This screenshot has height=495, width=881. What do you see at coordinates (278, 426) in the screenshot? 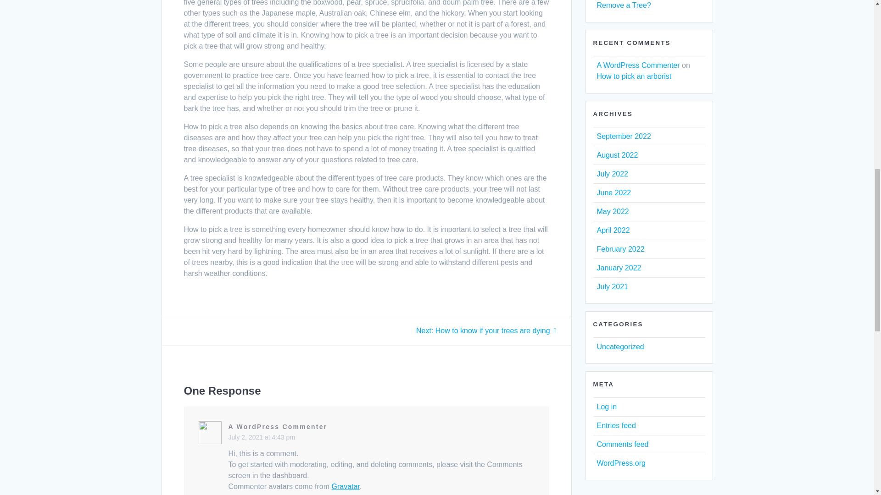
I see `A WordPress Commenter` at bounding box center [278, 426].